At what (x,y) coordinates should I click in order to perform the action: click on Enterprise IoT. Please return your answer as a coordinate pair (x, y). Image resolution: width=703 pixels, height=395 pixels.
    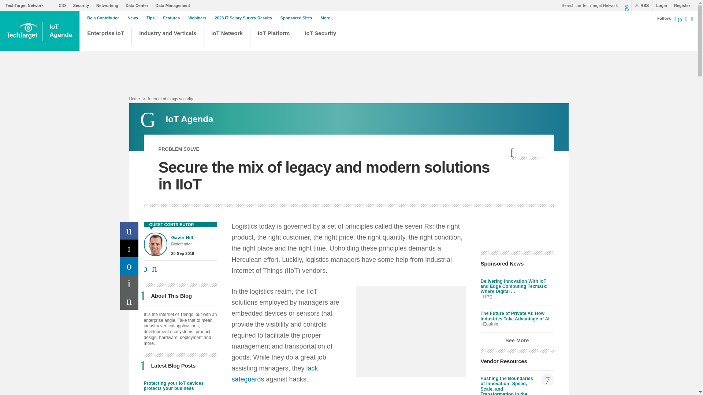
    Looking at the image, I should click on (105, 38).